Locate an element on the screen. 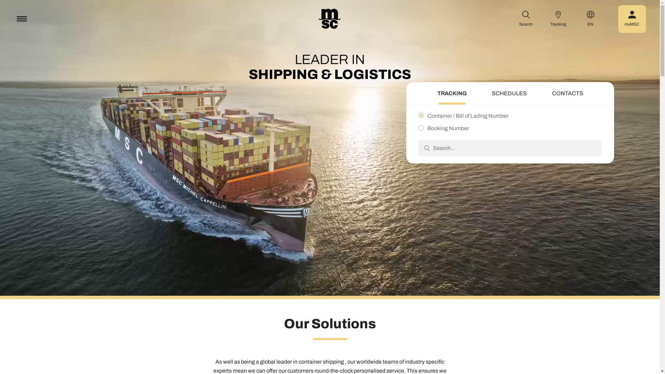 This screenshot has height=374, width=665. EN is located at coordinates (591, 19).